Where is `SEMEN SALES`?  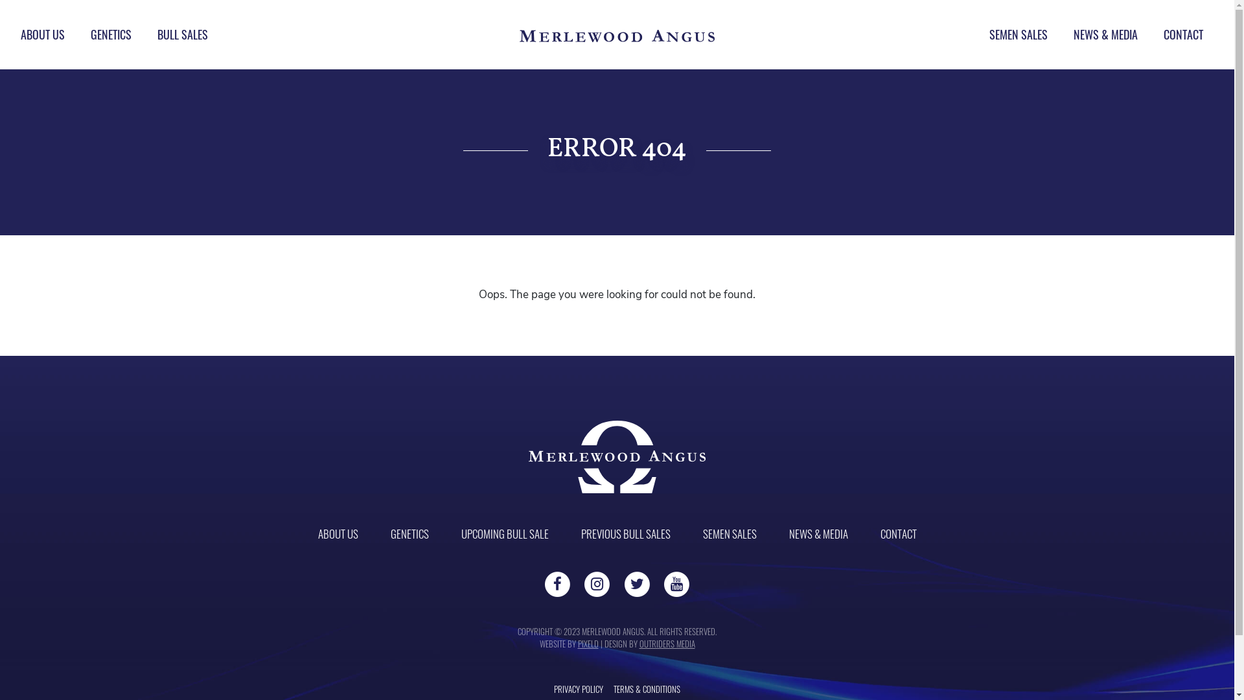 SEMEN SALES is located at coordinates (730, 534).